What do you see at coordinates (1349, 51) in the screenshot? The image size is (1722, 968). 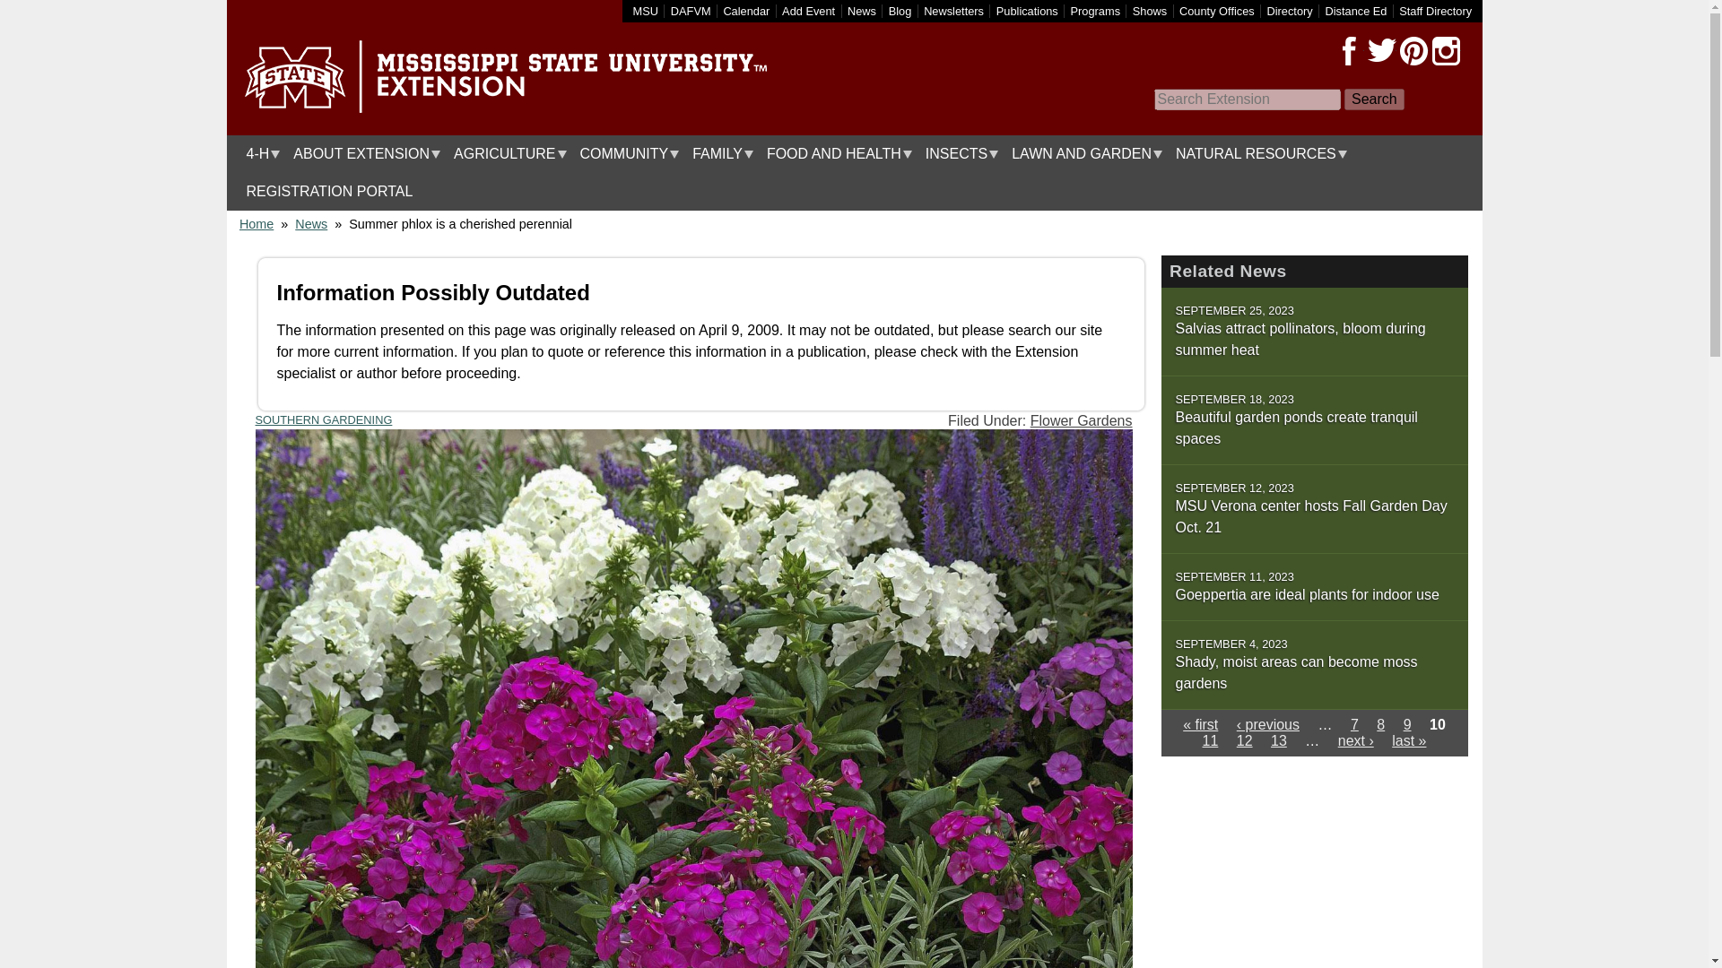 I see `Facebook` at bounding box center [1349, 51].